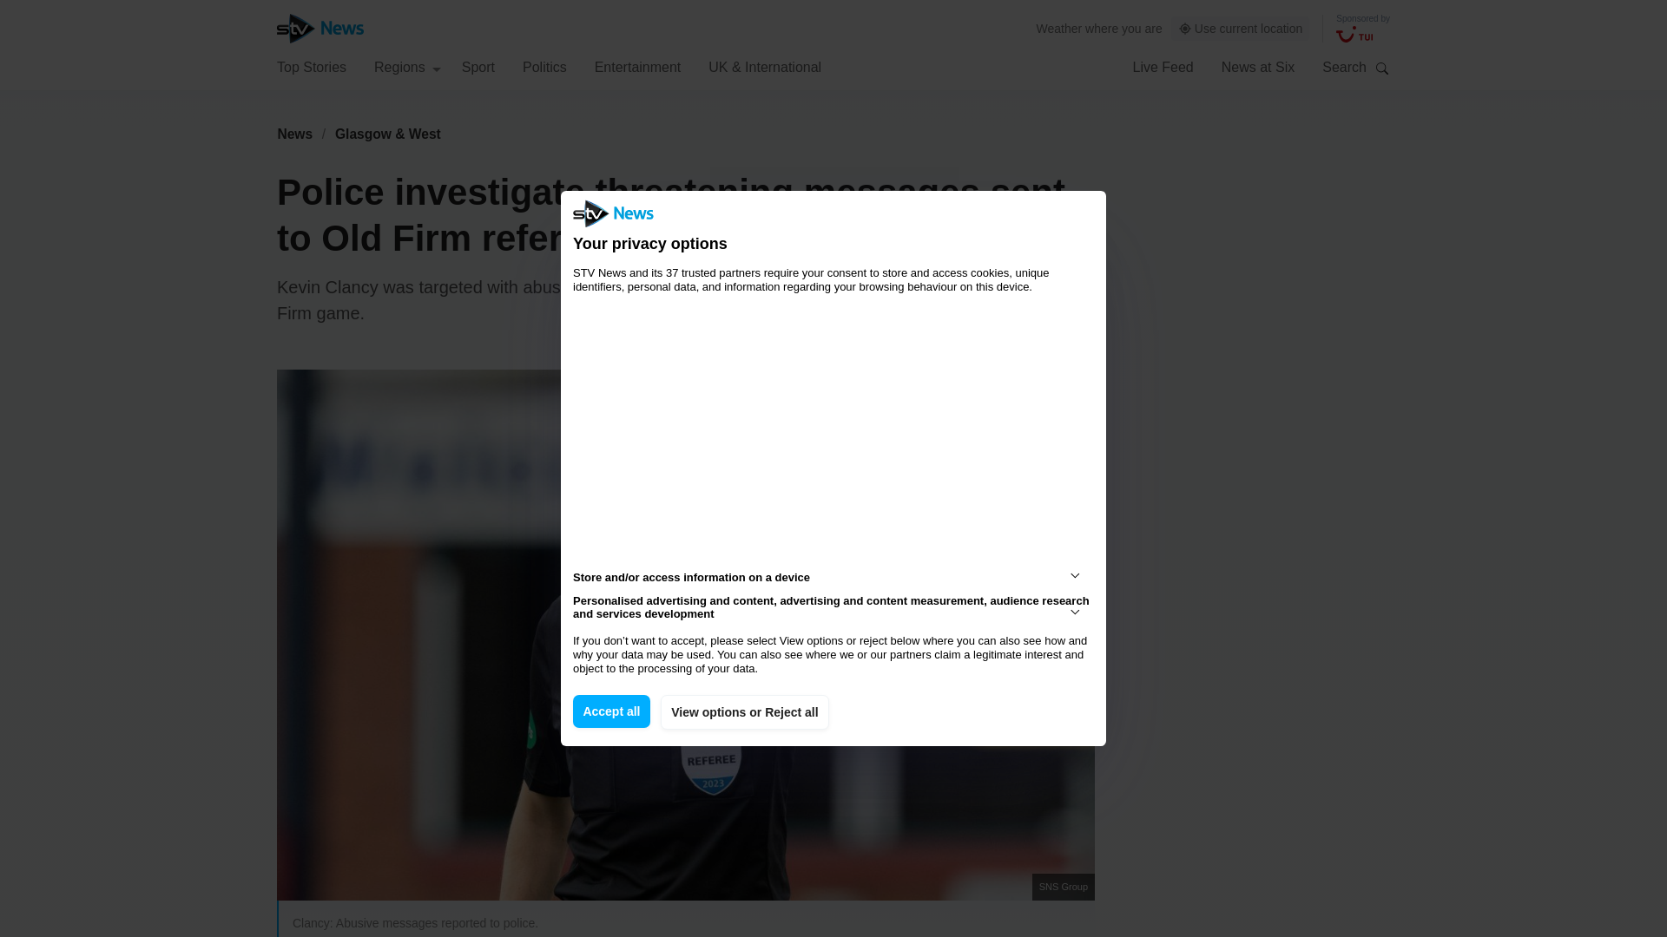  What do you see at coordinates (1258, 66) in the screenshot?
I see `News at Six` at bounding box center [1258, 66].